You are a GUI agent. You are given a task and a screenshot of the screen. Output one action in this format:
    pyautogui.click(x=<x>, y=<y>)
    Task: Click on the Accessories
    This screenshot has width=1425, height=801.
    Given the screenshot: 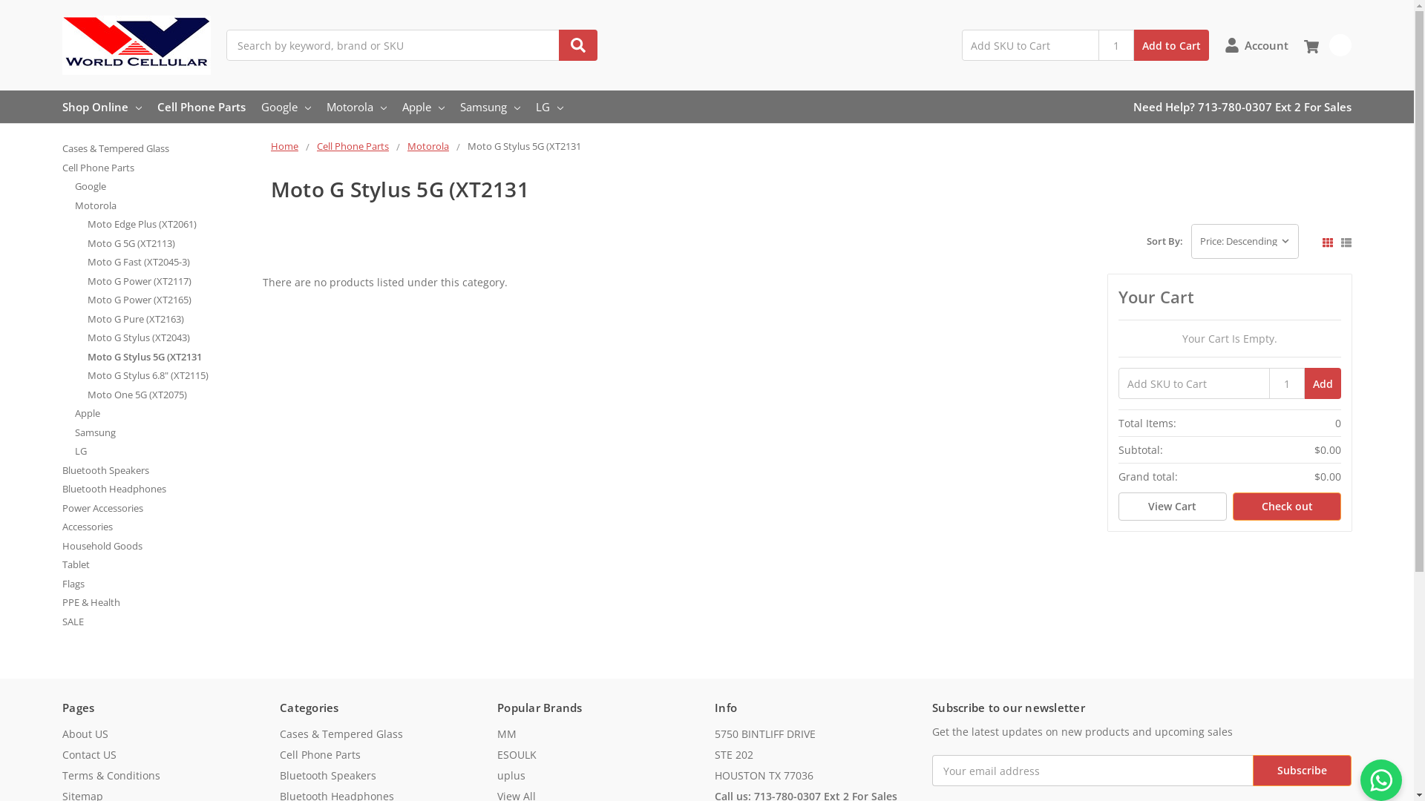 What is the action you would take?
    pyautogui.click(x=159, y=527)
    